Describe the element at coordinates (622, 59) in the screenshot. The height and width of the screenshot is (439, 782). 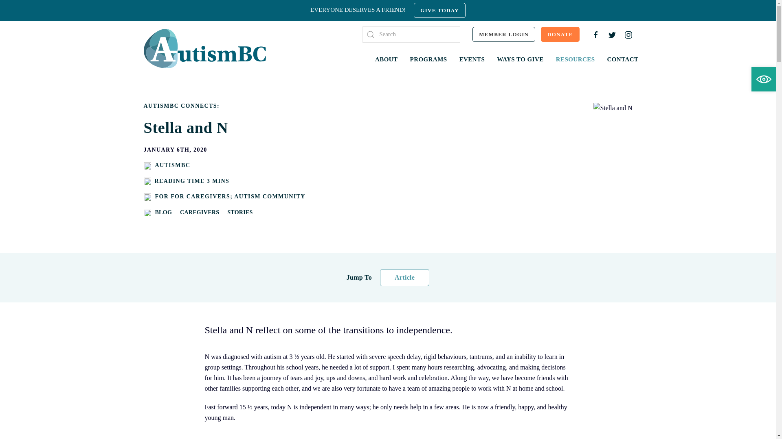
I see `CONTACT` at that location.